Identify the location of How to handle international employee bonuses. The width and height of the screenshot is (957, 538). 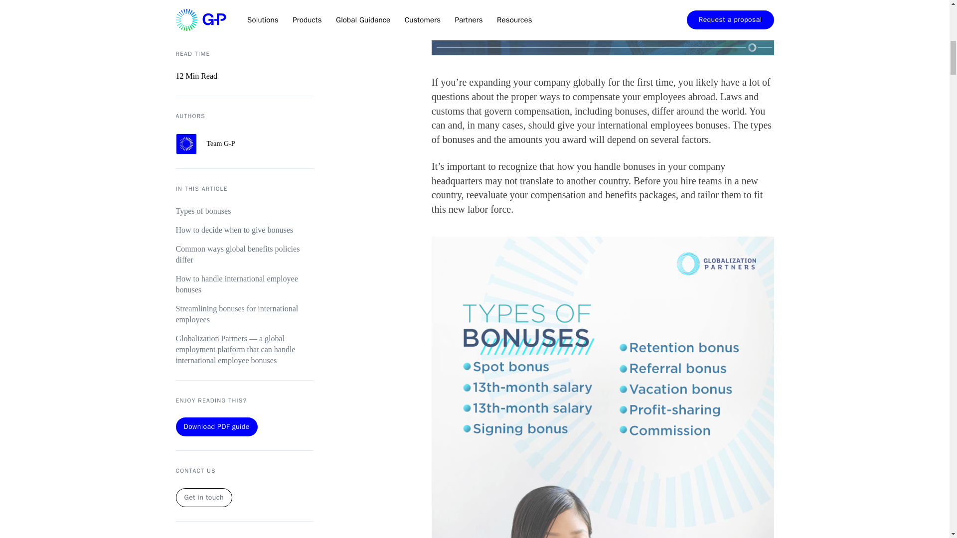
(244, 122).